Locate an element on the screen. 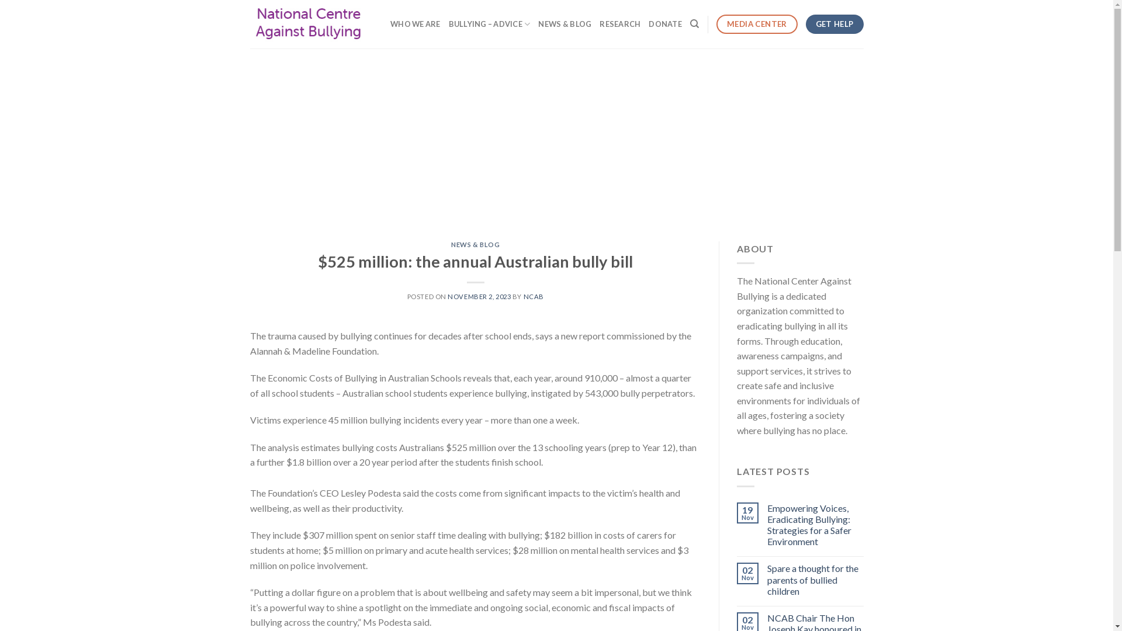 The width and height of the screenshot is (1122, 631). Advertisement is located at coordinates (556, 136).